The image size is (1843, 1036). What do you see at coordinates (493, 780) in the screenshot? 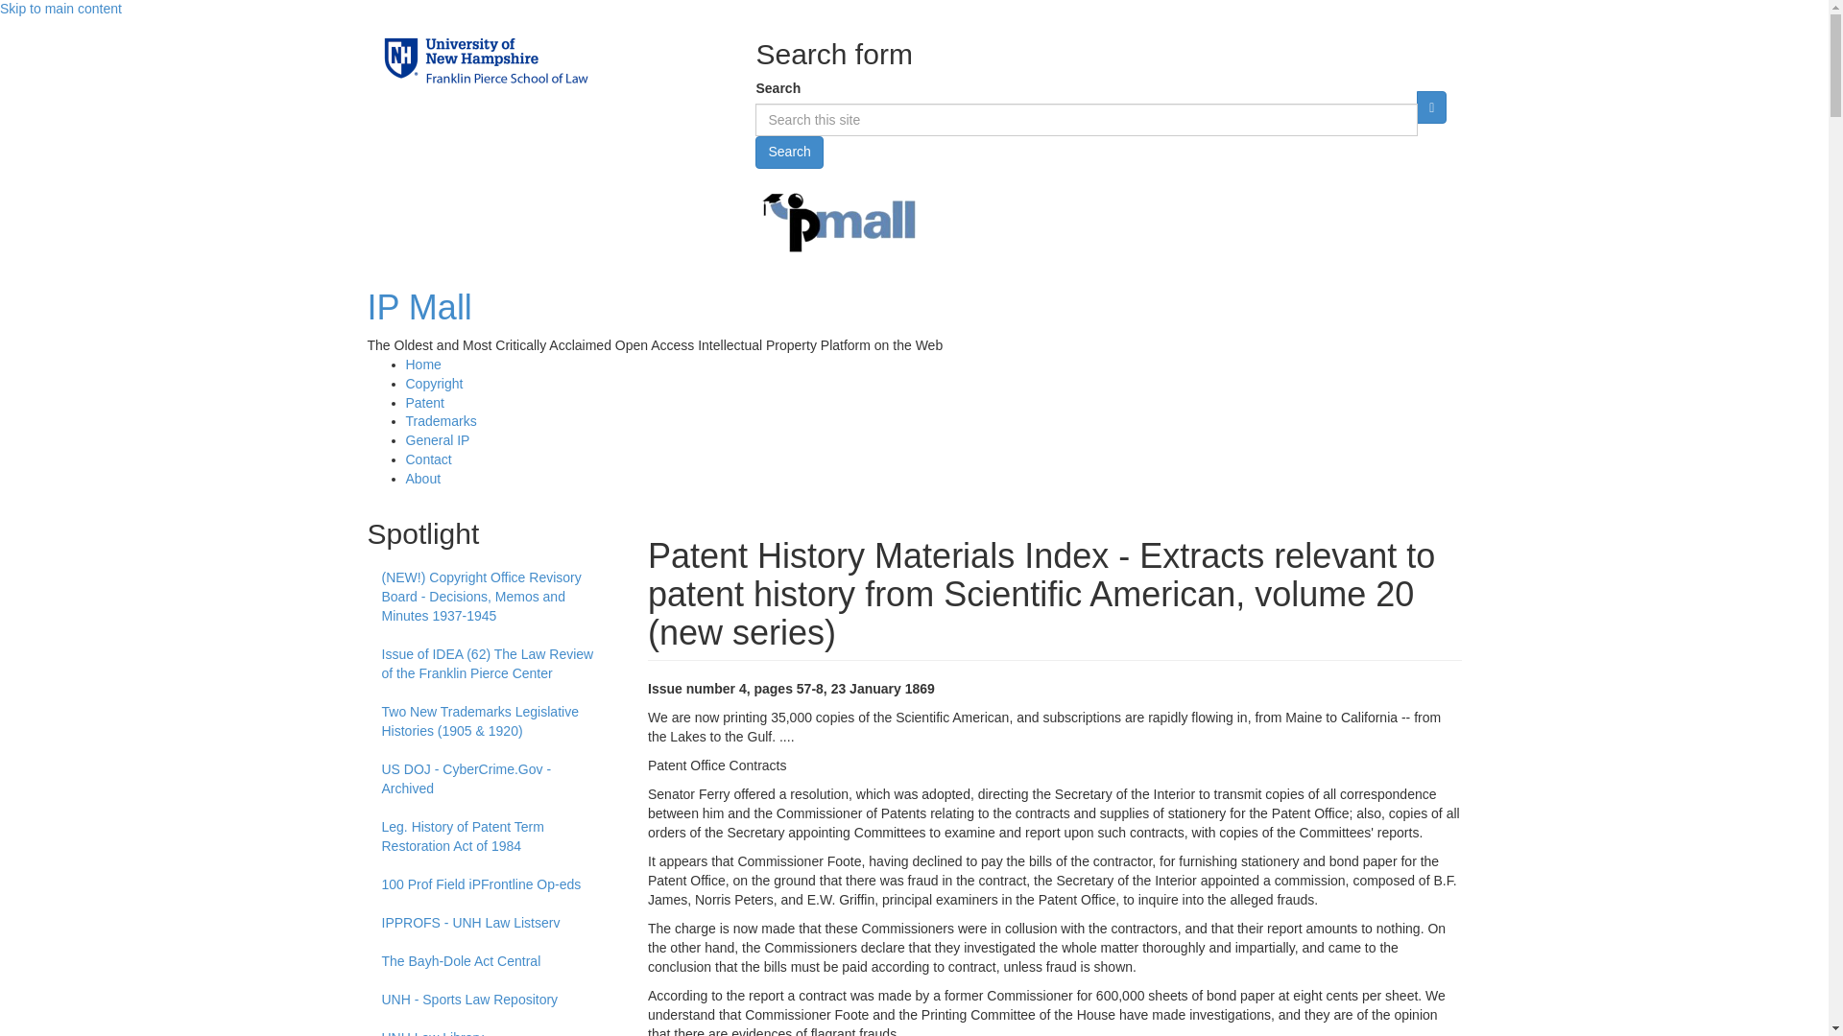
I see `The entire Archived US Cyber Crime website` at bounding box center [493, 780].